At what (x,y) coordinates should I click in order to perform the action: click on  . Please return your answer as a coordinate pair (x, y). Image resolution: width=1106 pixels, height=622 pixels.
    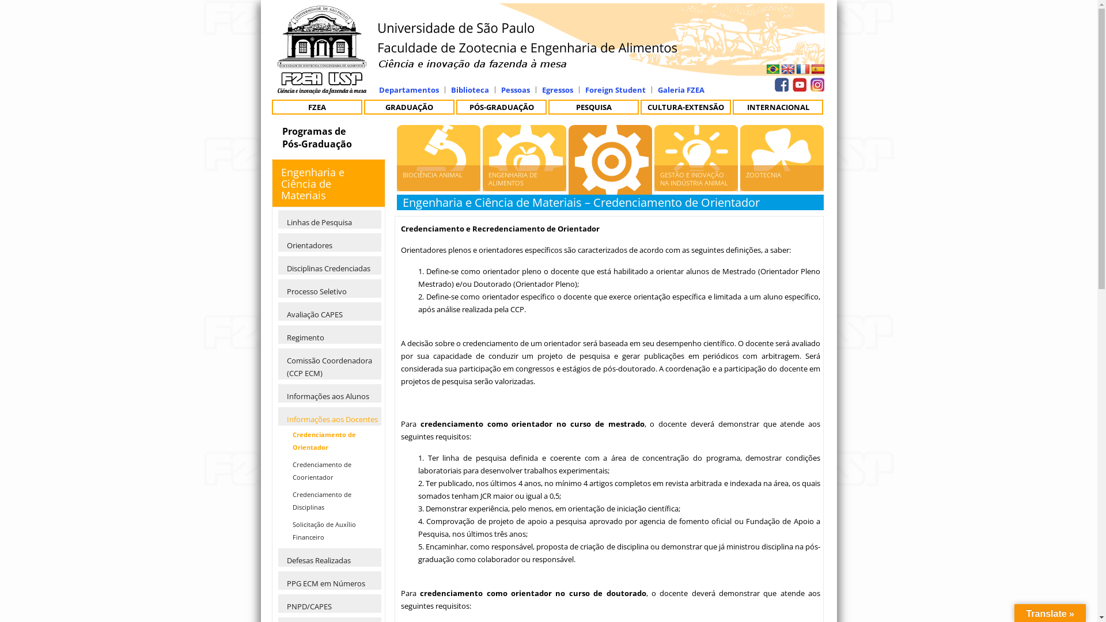
    Looking at the image, I should click on (788, 70).